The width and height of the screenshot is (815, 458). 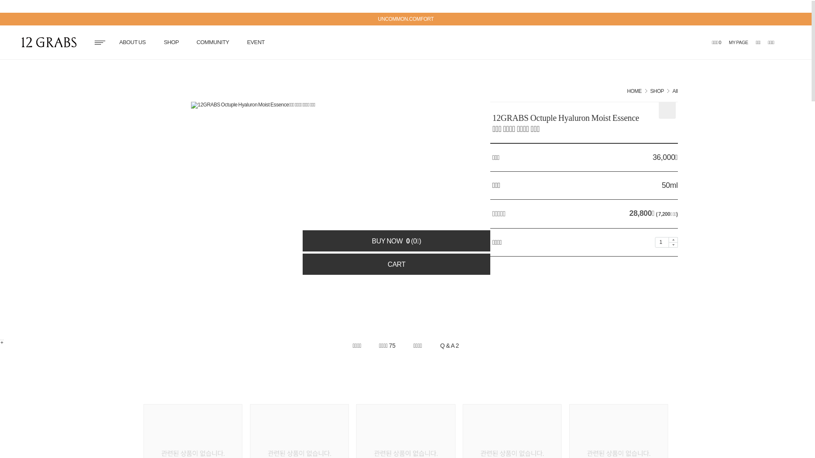 I want to click on CART, so click(x=396, y=264).